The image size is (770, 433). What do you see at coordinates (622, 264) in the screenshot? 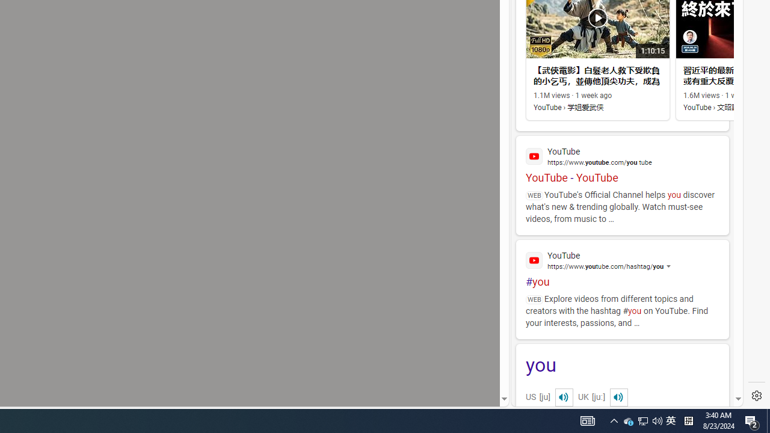
I see `#you` at bounding box center [622, 264].